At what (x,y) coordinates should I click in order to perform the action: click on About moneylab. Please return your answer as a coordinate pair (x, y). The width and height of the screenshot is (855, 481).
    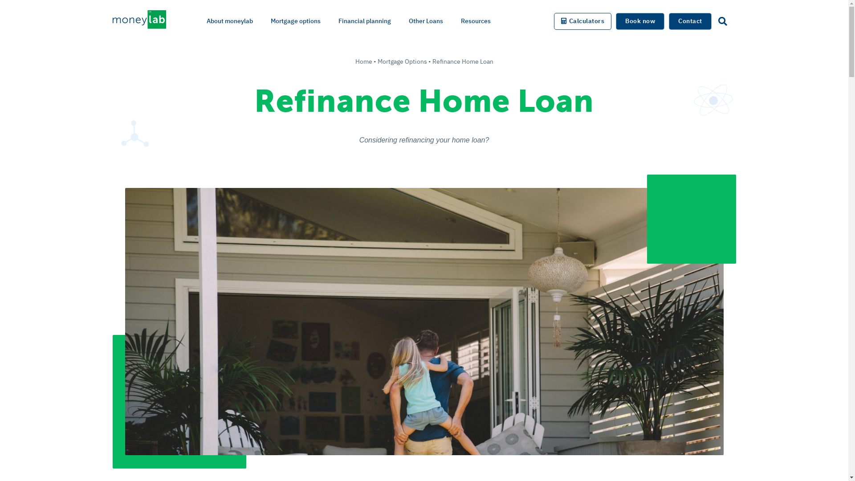
    Looking at the image, I should click on (230, 21).